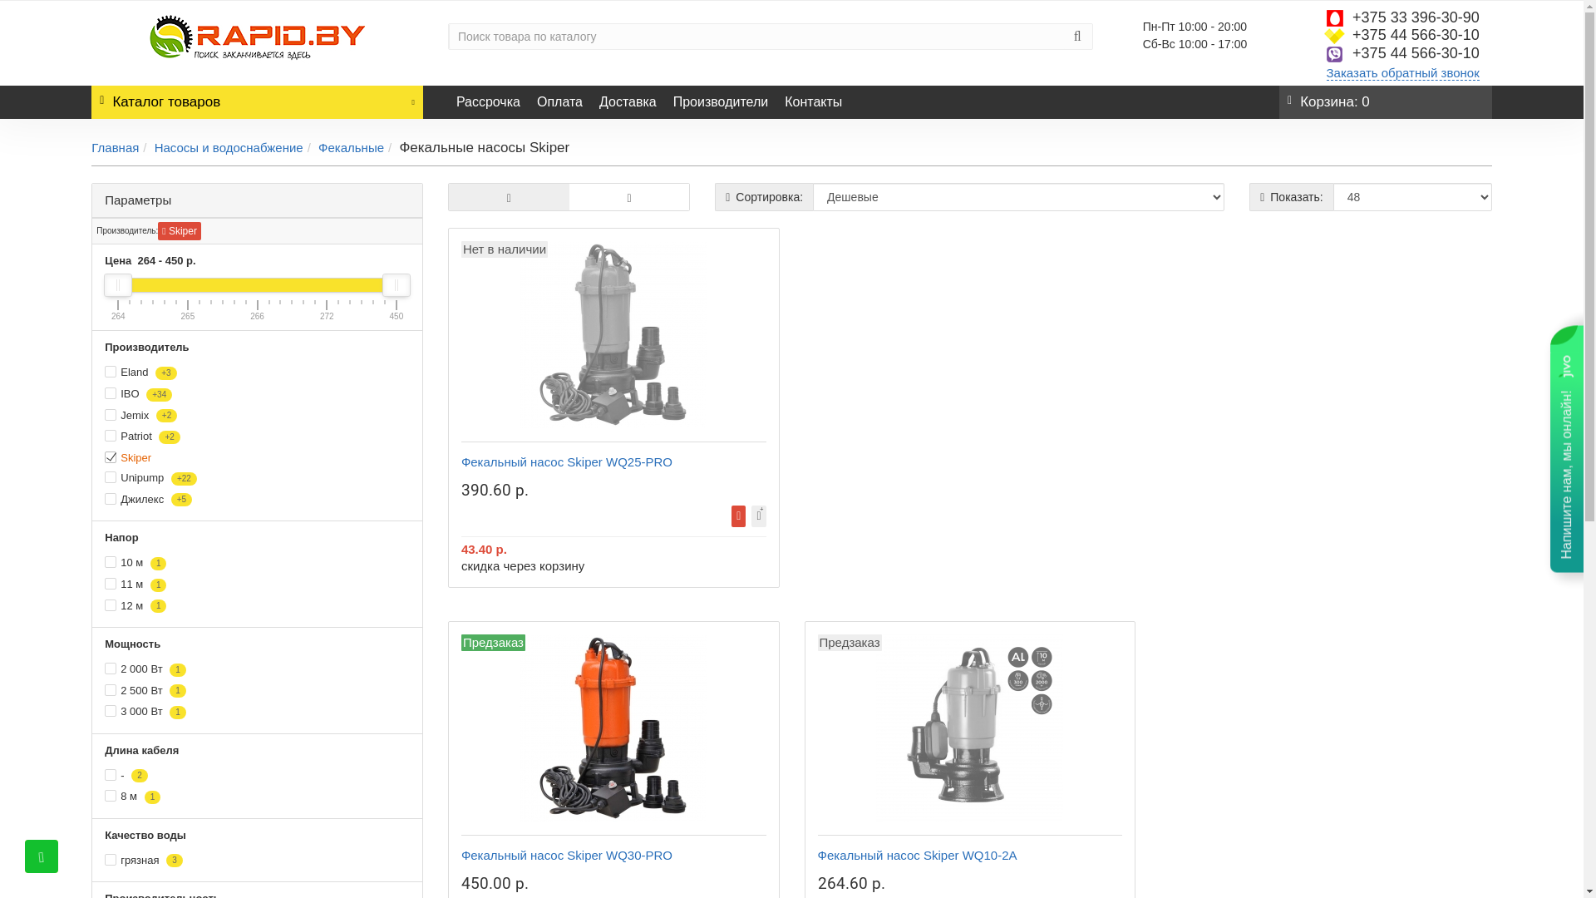 This screenshot has height=898, width=1596. Describe the element at coordinates (180, 231) in the screenshot. I see `Skiper` at that location.